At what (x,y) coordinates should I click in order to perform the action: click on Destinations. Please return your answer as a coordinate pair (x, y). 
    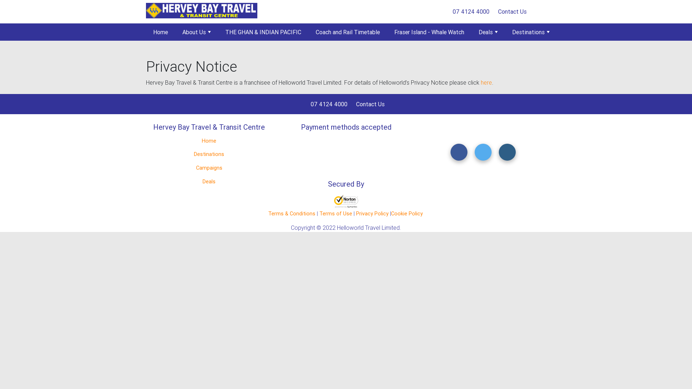
    Looking at the image, I should click on (531, 32).